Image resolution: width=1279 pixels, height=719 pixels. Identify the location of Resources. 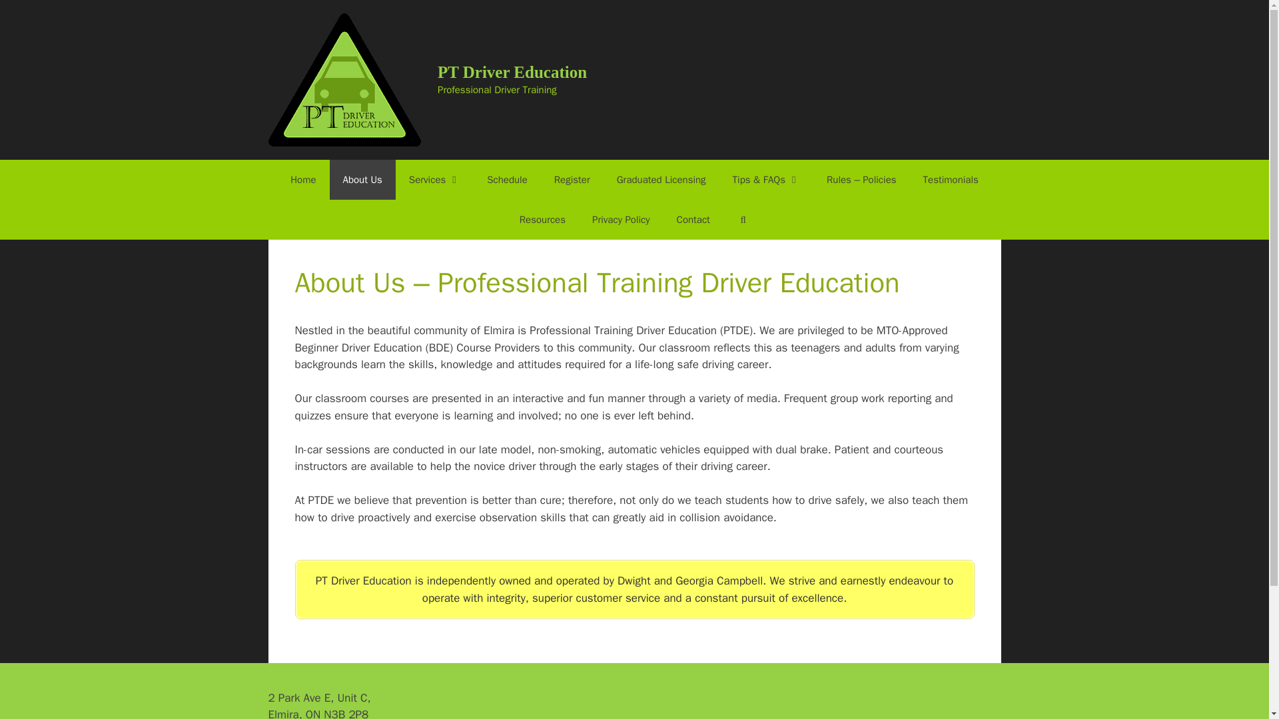
(542, 220).